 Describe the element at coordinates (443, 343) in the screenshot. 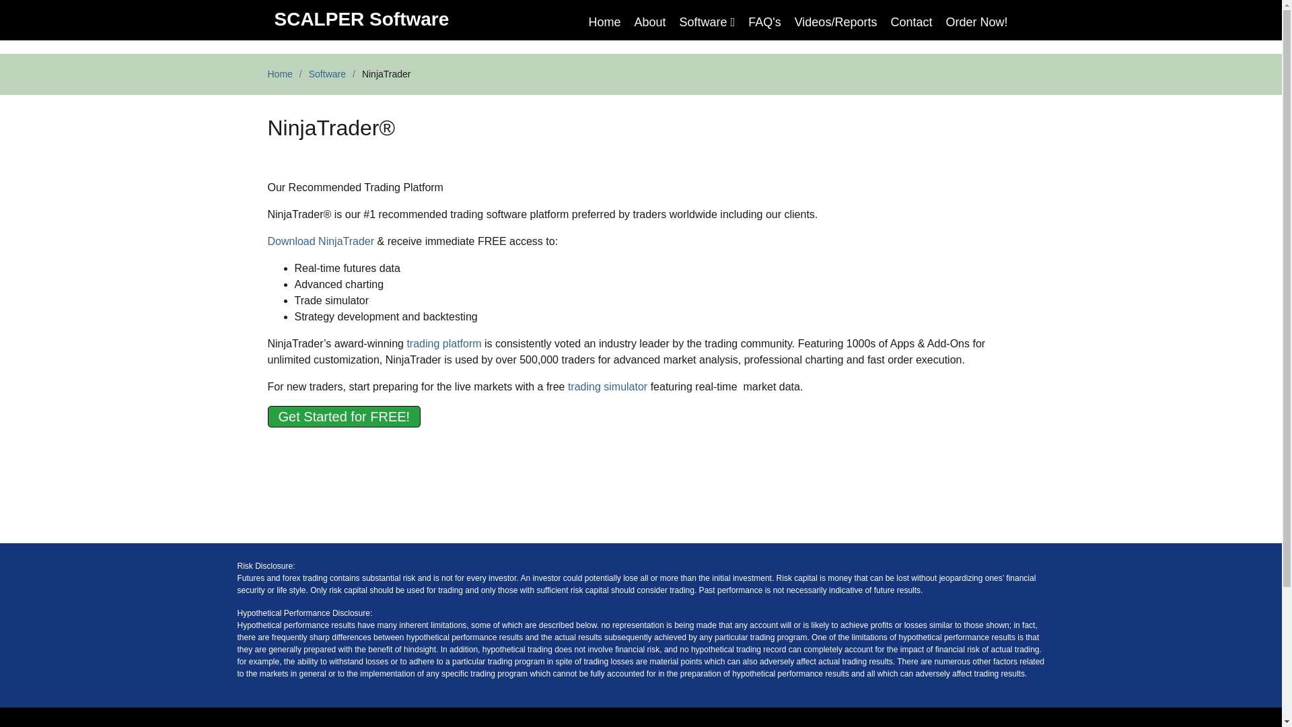

I see `trading platform` at that location.